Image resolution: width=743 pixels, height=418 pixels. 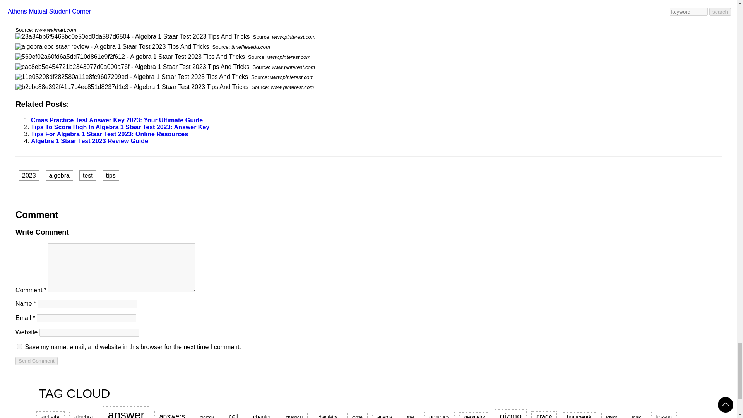 What do you see at coordinates (89, 141) in the screenshot?
I see `Algebra 1 Staar Test 2023 Review Guide` at bounding box center [89, 141].